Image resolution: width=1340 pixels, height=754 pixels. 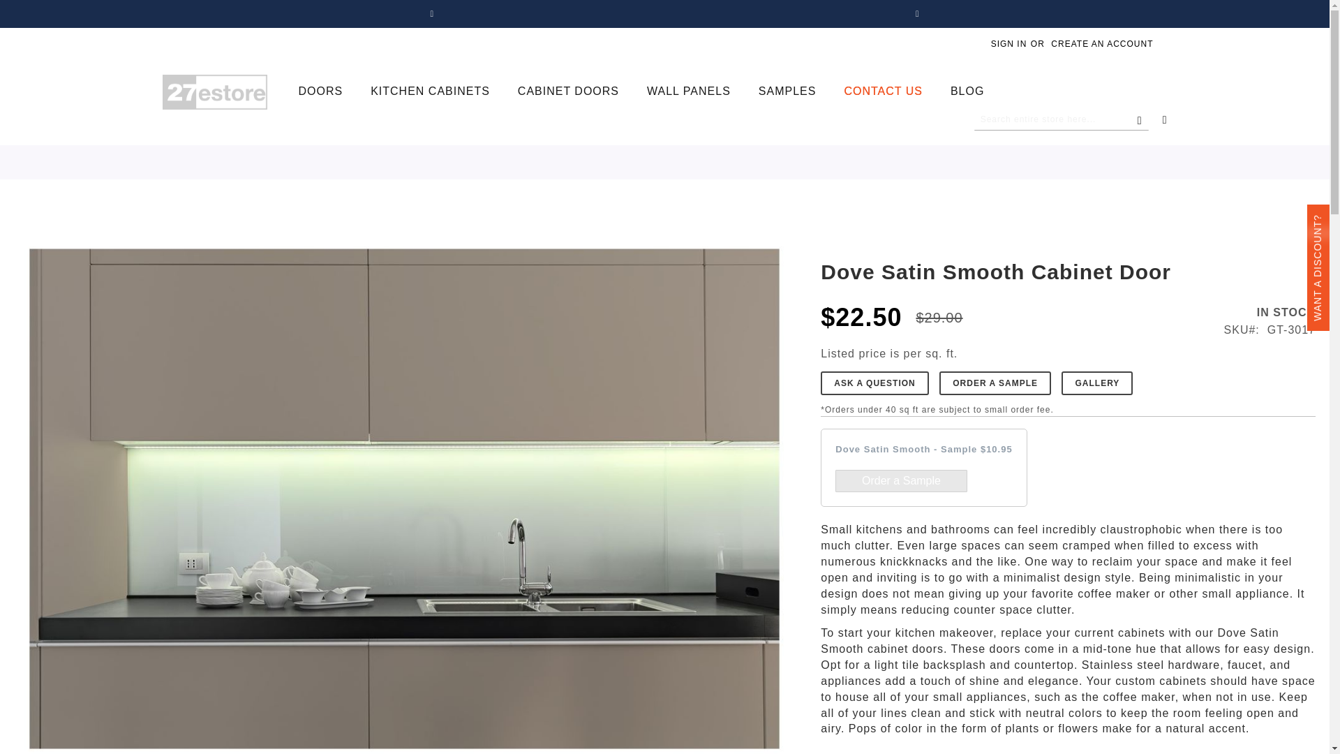 I want to click on 27estore, so click(x=214, y=91).